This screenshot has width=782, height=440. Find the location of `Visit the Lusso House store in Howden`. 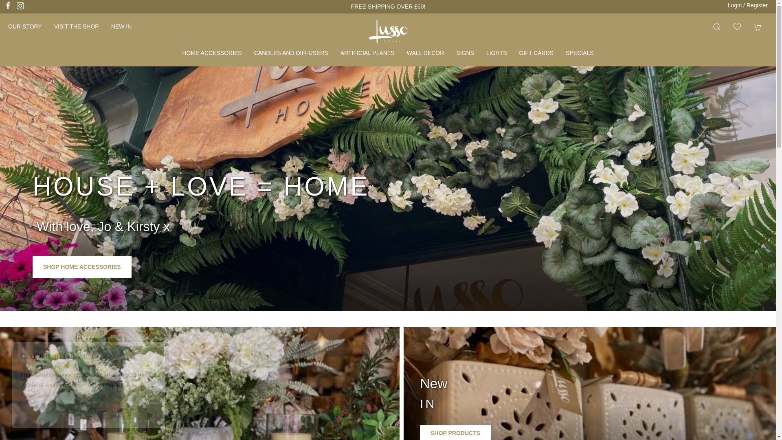

Visit the Lusso House store in Howden is located at coordinates (76, 27).